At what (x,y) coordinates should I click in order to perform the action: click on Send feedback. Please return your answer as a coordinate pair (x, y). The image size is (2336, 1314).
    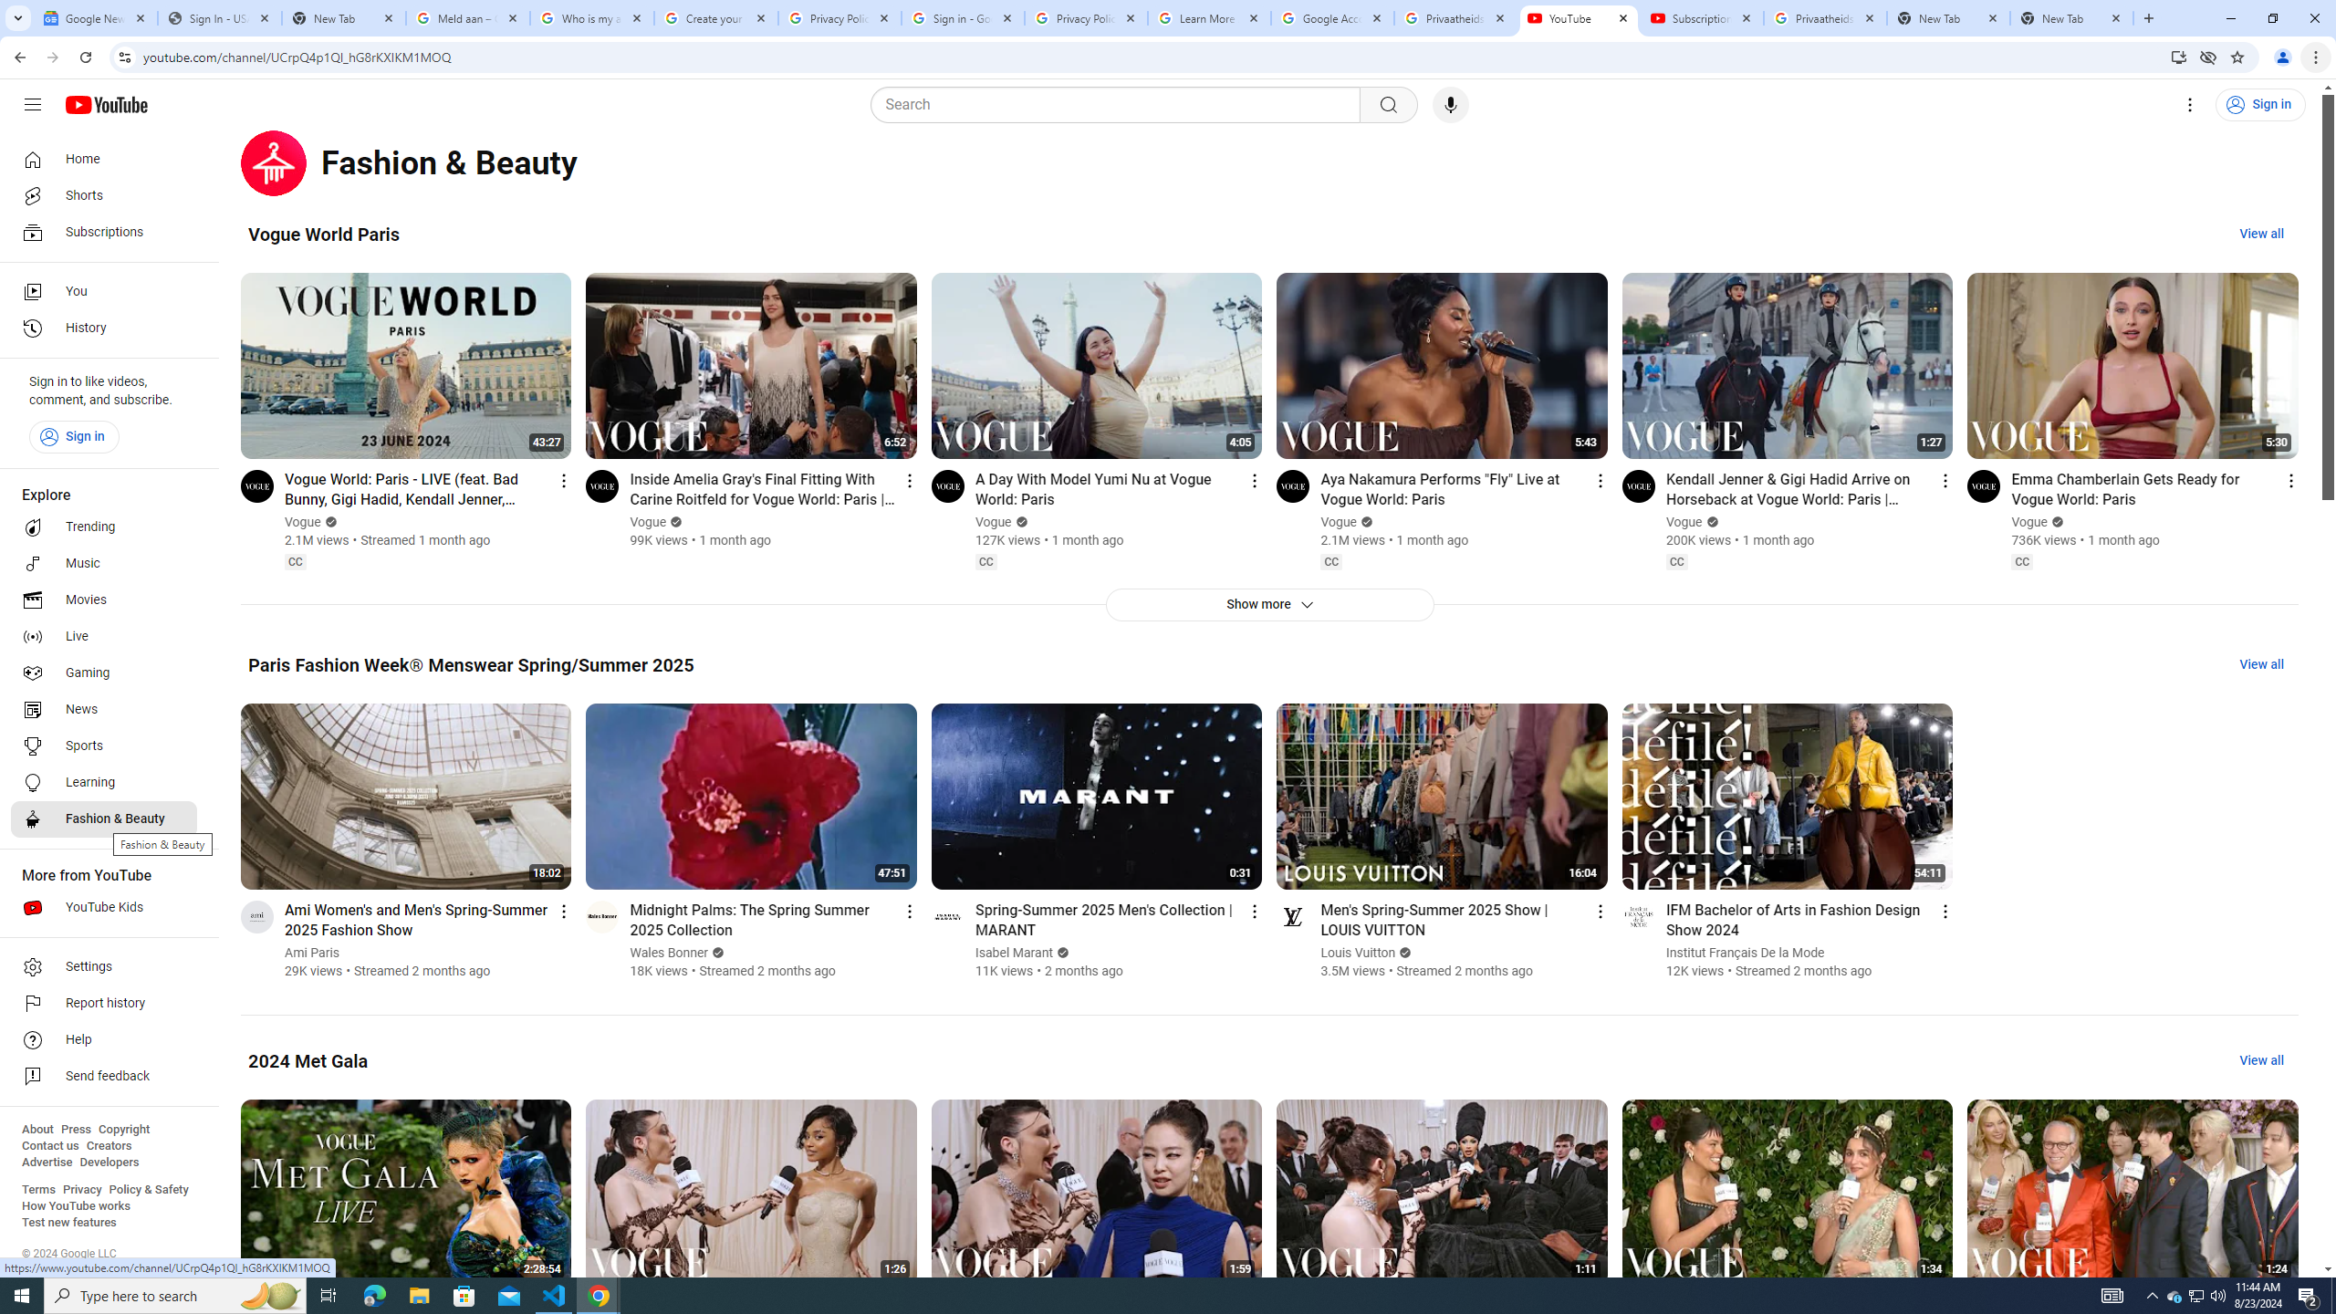
    Looking at the image, I should click on (104, 1077).